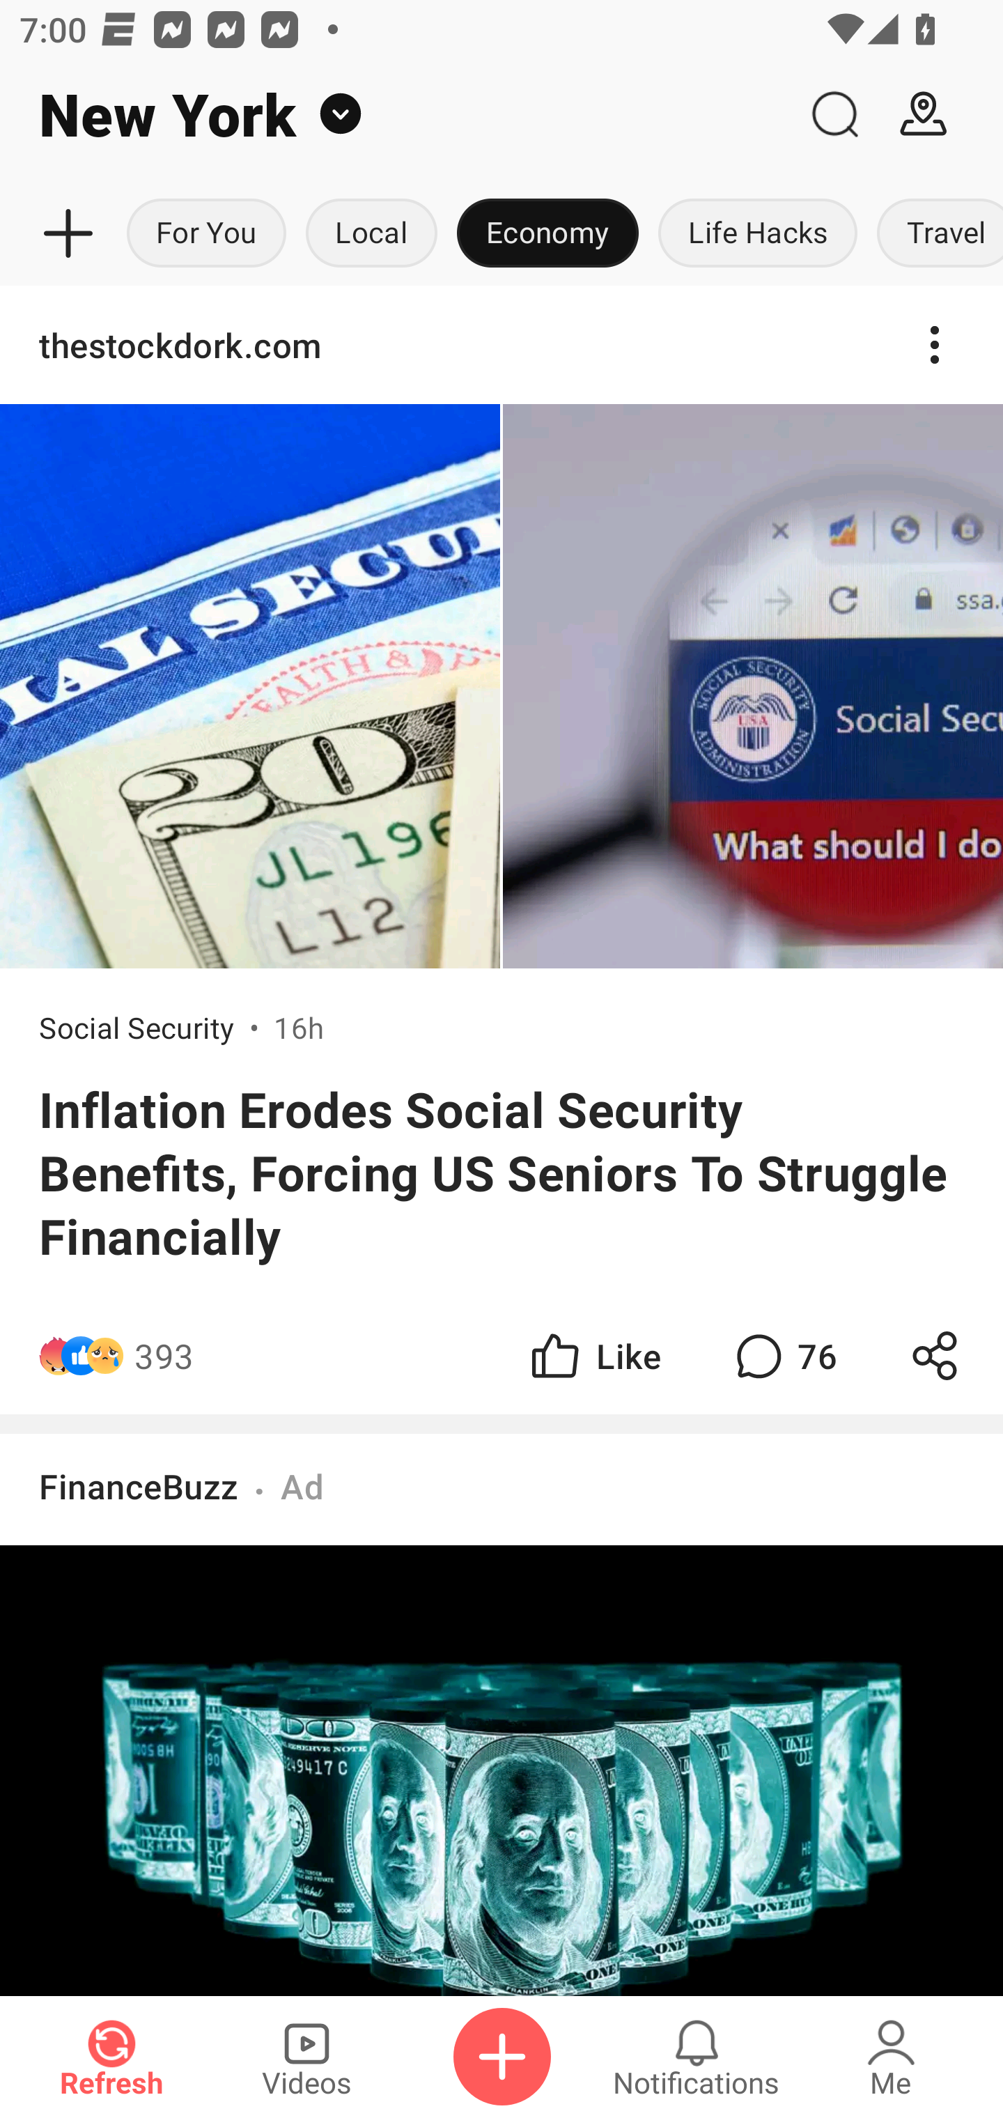 The width and height of the screenshot is (1003, 2118). Describe the element at coordinates (371, 234) in the screenshot. I see `Local` at that location.